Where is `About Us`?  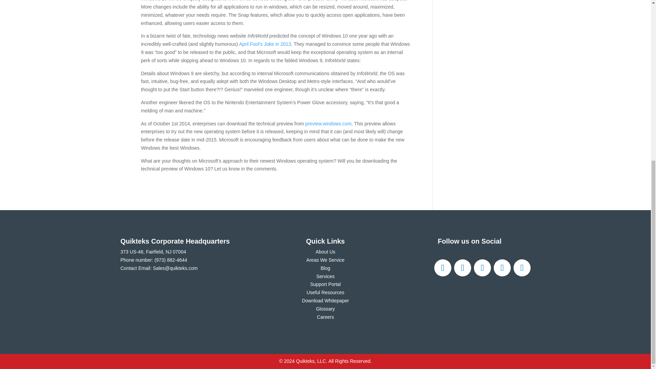 About Us is located at coordinates (325, 252).